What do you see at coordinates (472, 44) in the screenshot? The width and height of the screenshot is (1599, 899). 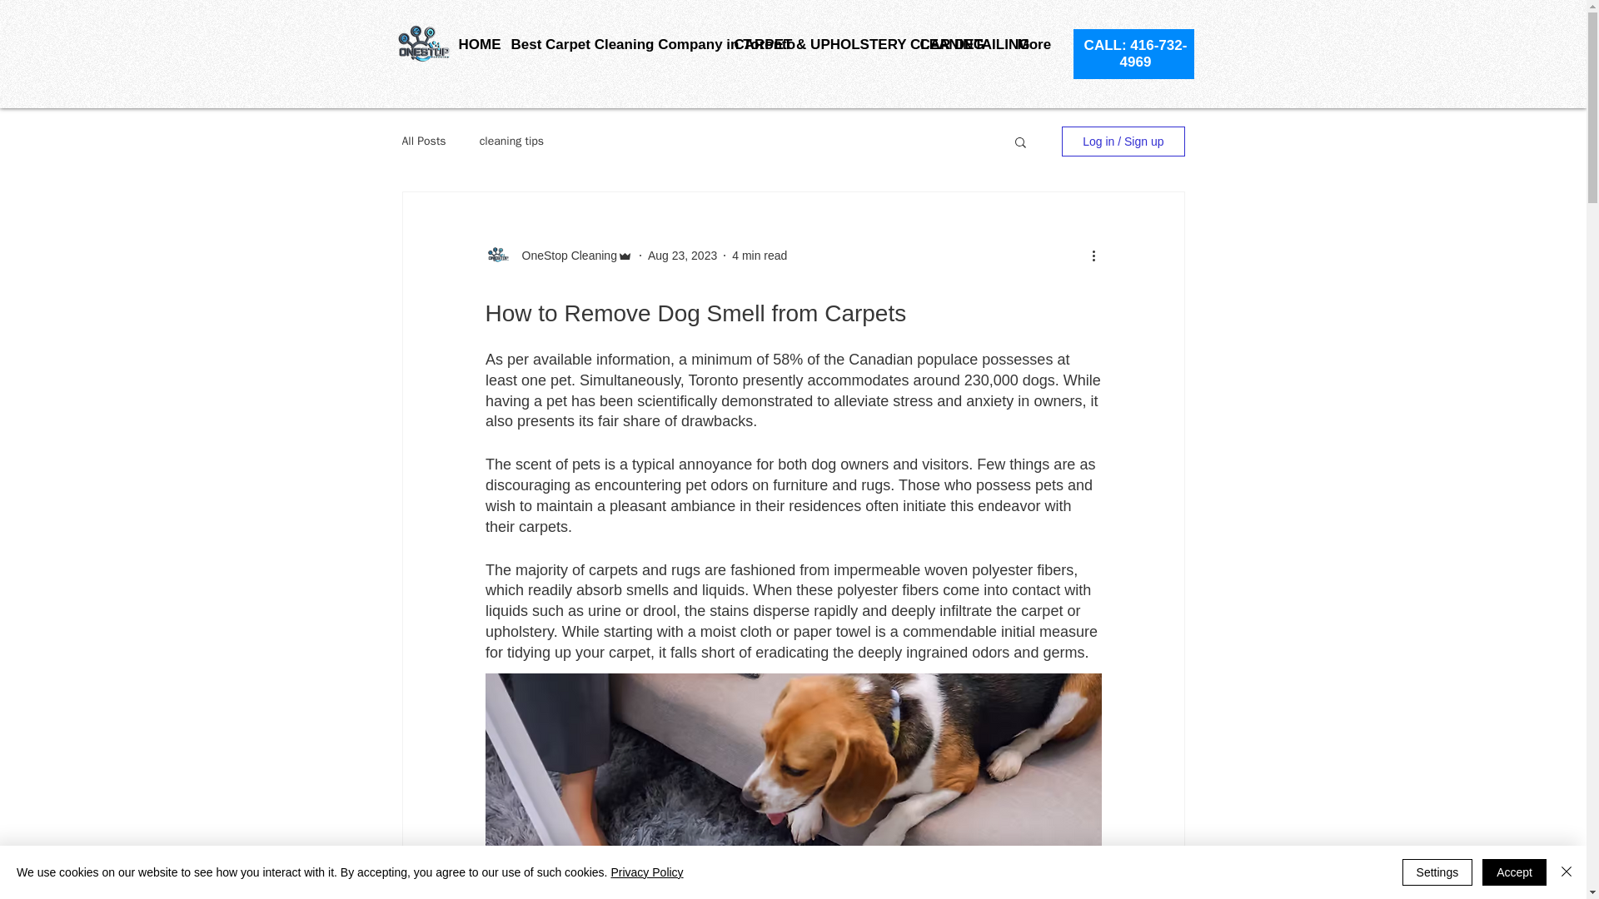 I see `HOME` at bounding box center [472, 44].